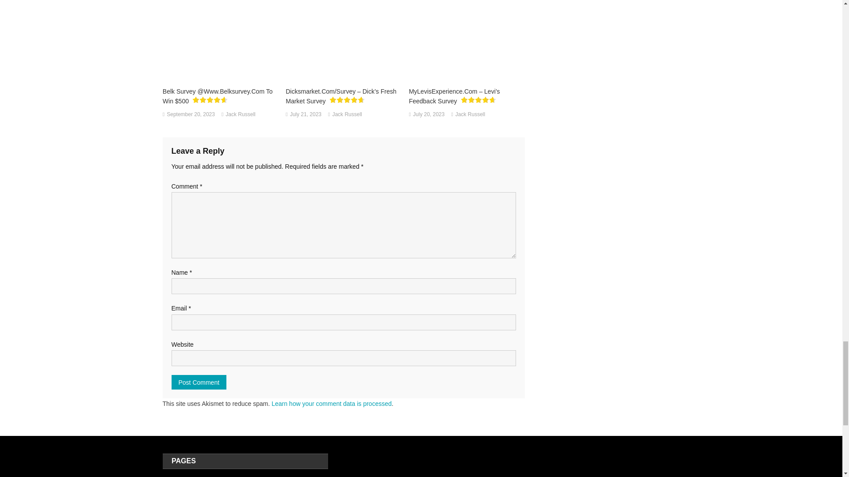 The height and width of the screenshot is (477, 849). What do you see at coordinates (241, 115) in the screenshot?
I see `Jack Russell` at bounding box center [241, 115].